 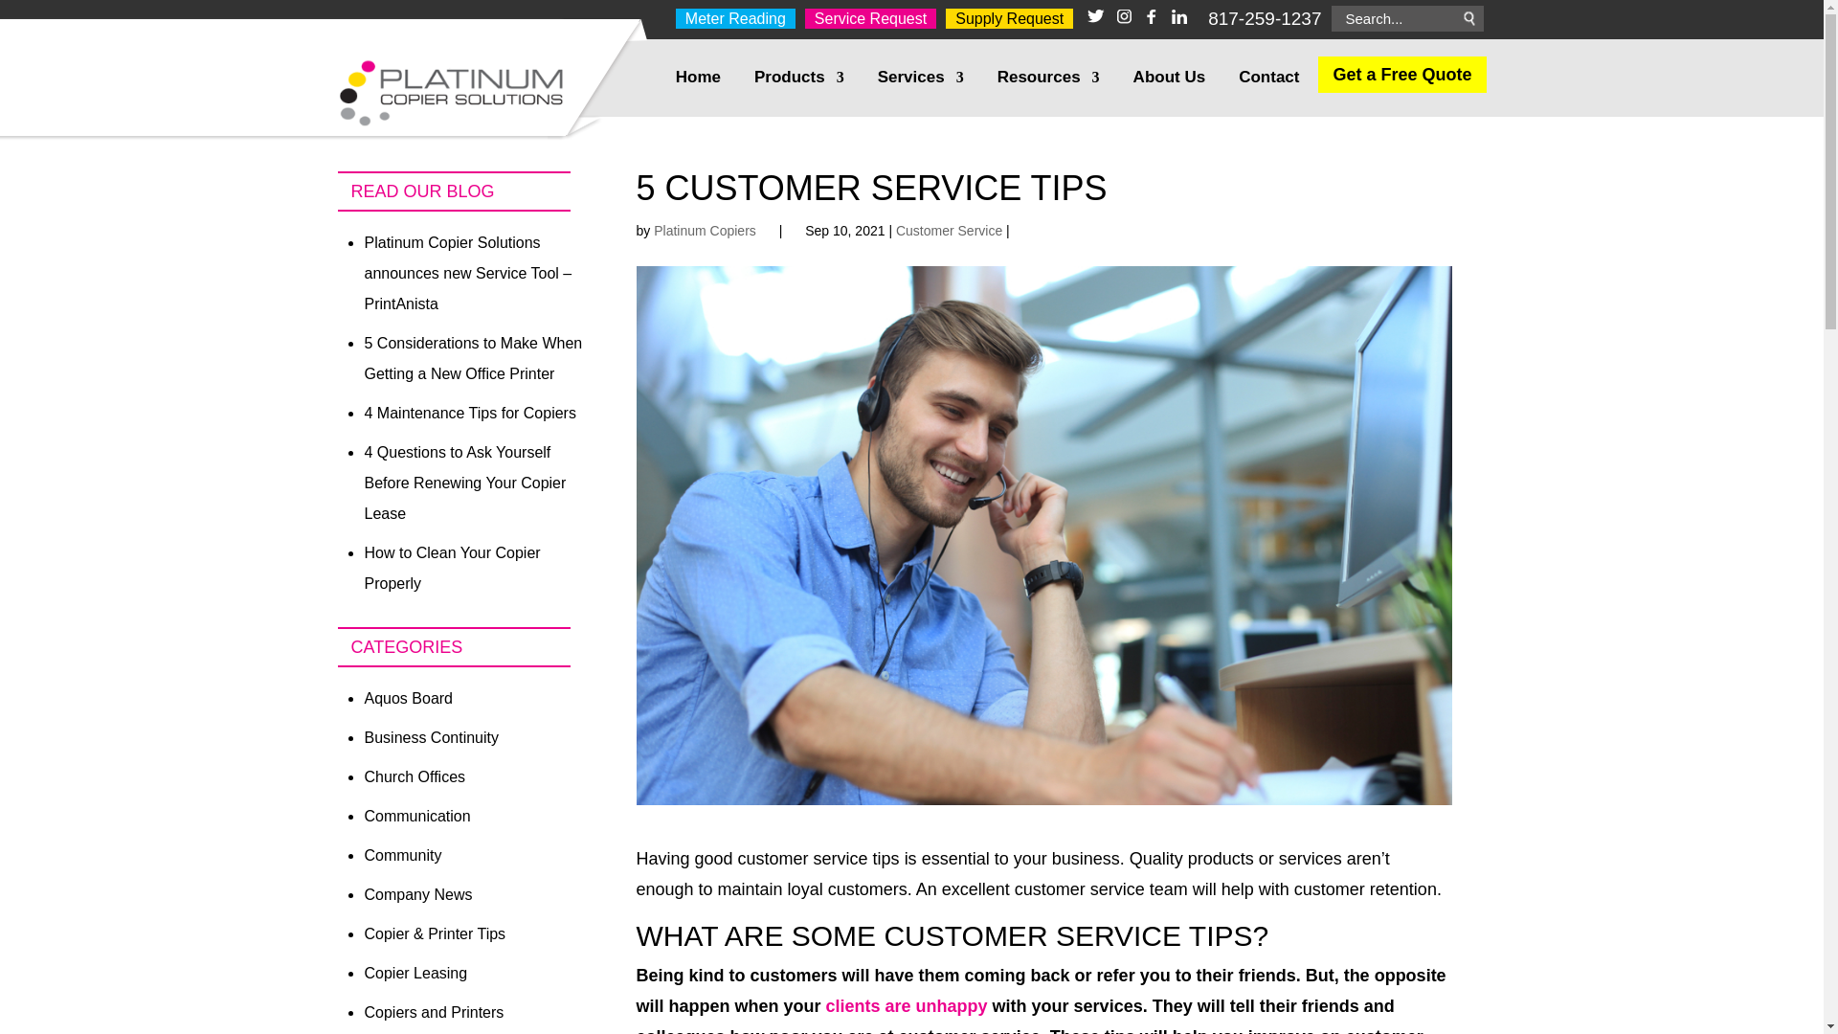 What do you see at coordinates (1264, 18) in the screenshot?
I see `817-259-1237` at bounding box center [1264, 18].